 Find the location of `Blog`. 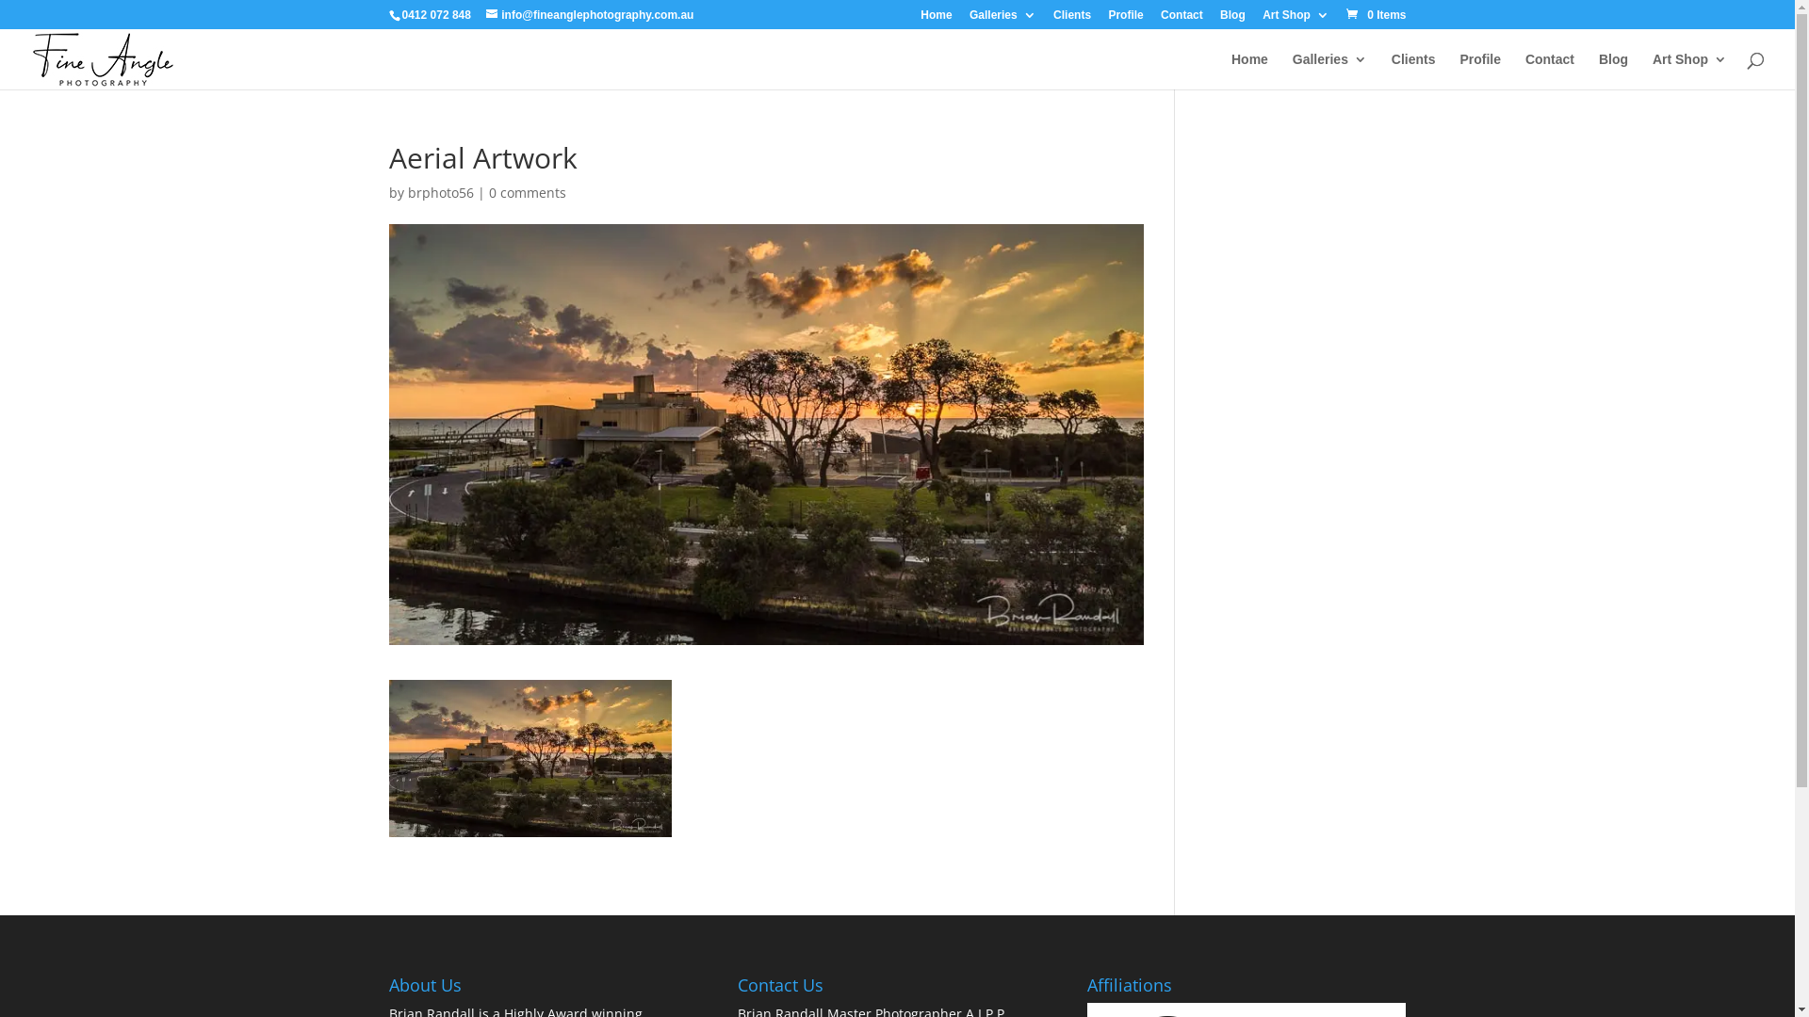

Blog is located at coordinates (1232, 19).